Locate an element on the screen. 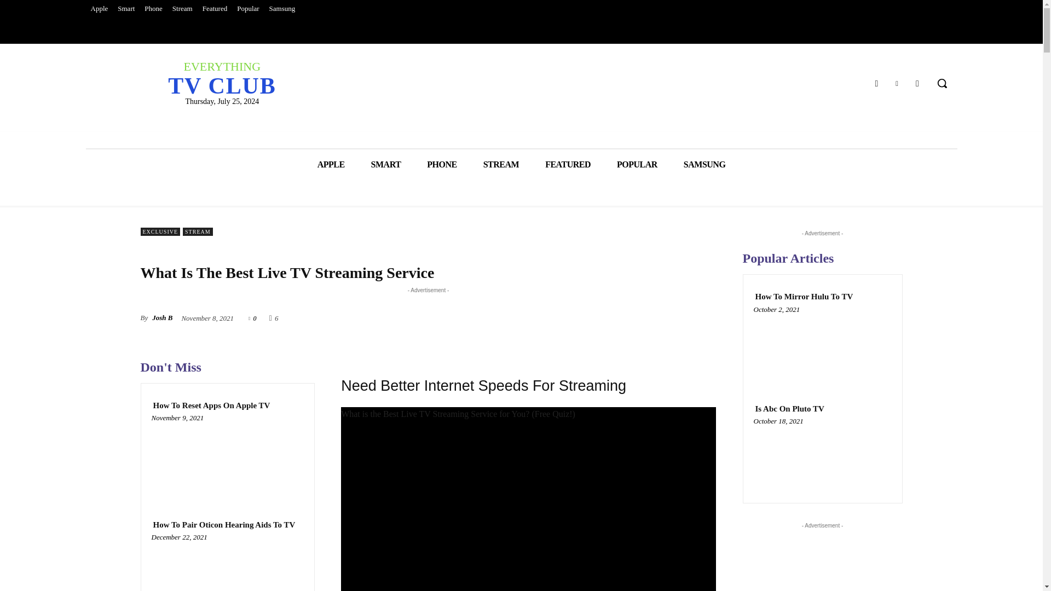 Image resolution: width=1051 pixels, height=591 pixels. Featured is located at coordinates (215, 9).